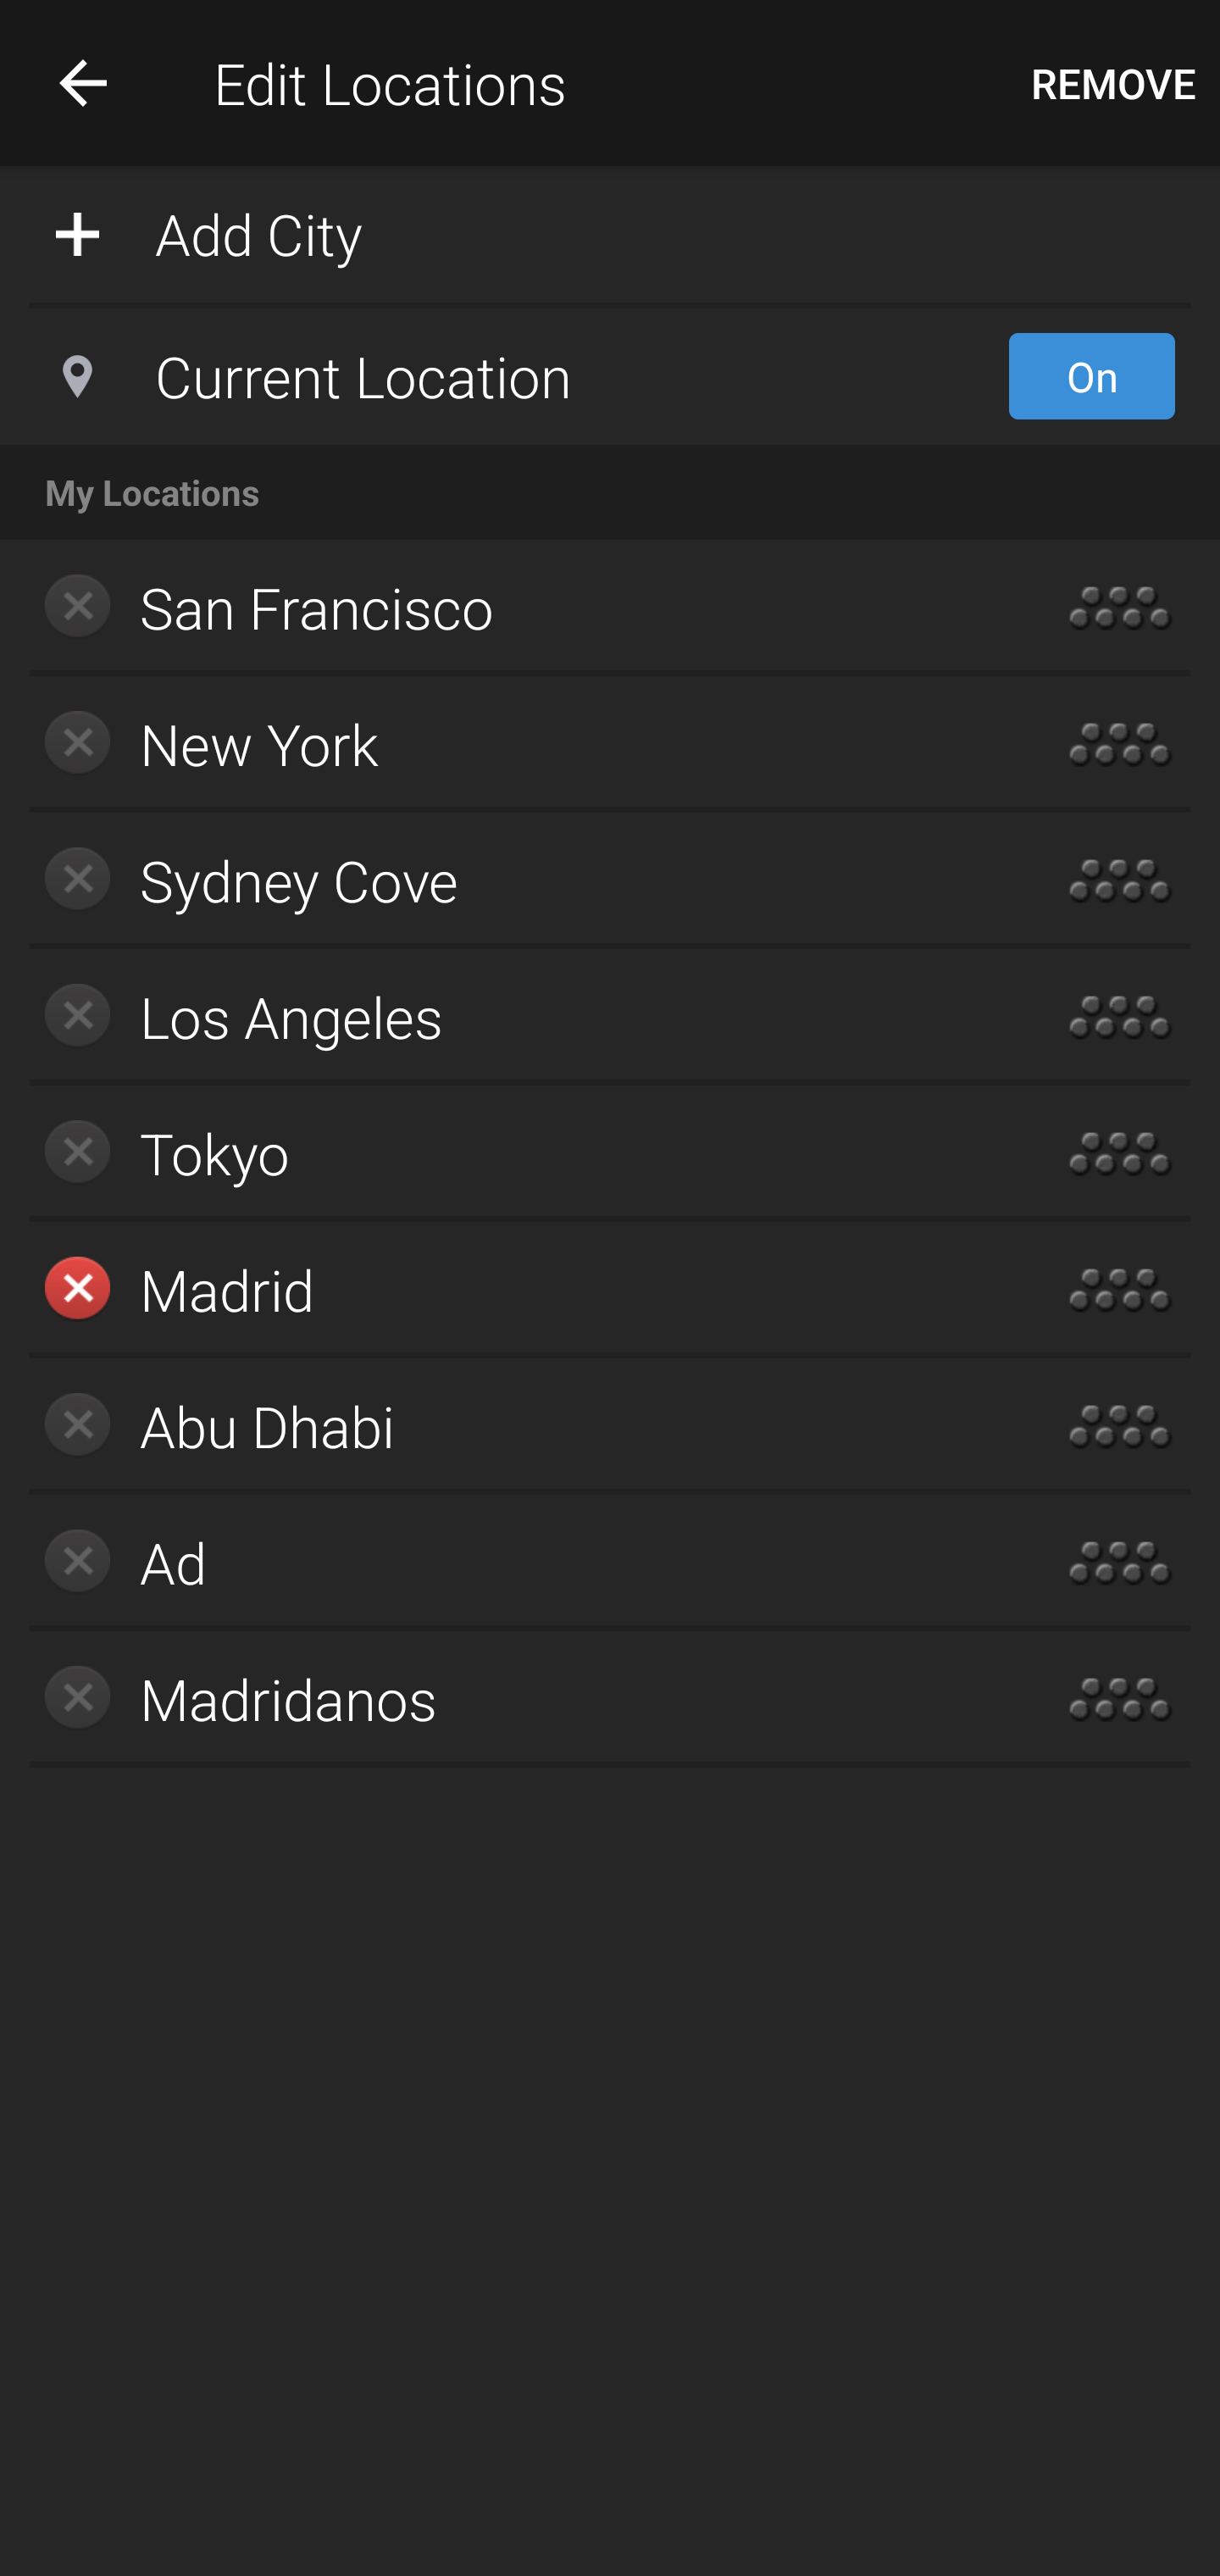 The width and height of the screenshot is (1220, 2576). Describe the element at coordinates (512, 1289) in the screenshot. I see `Delete: Madrid: Selected Madrid` at that location.